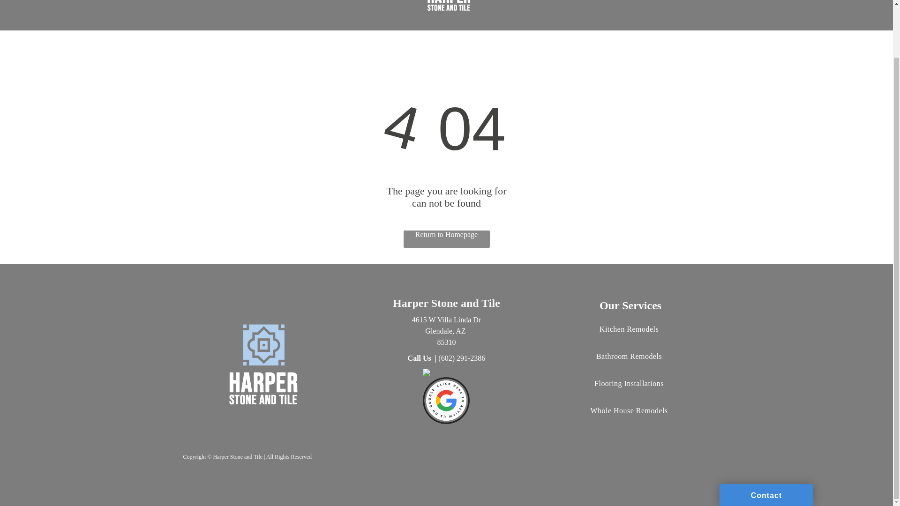 The width and height of the screenshot is (900, 506). I want to click on Flooring Installations, so click(629, 393).